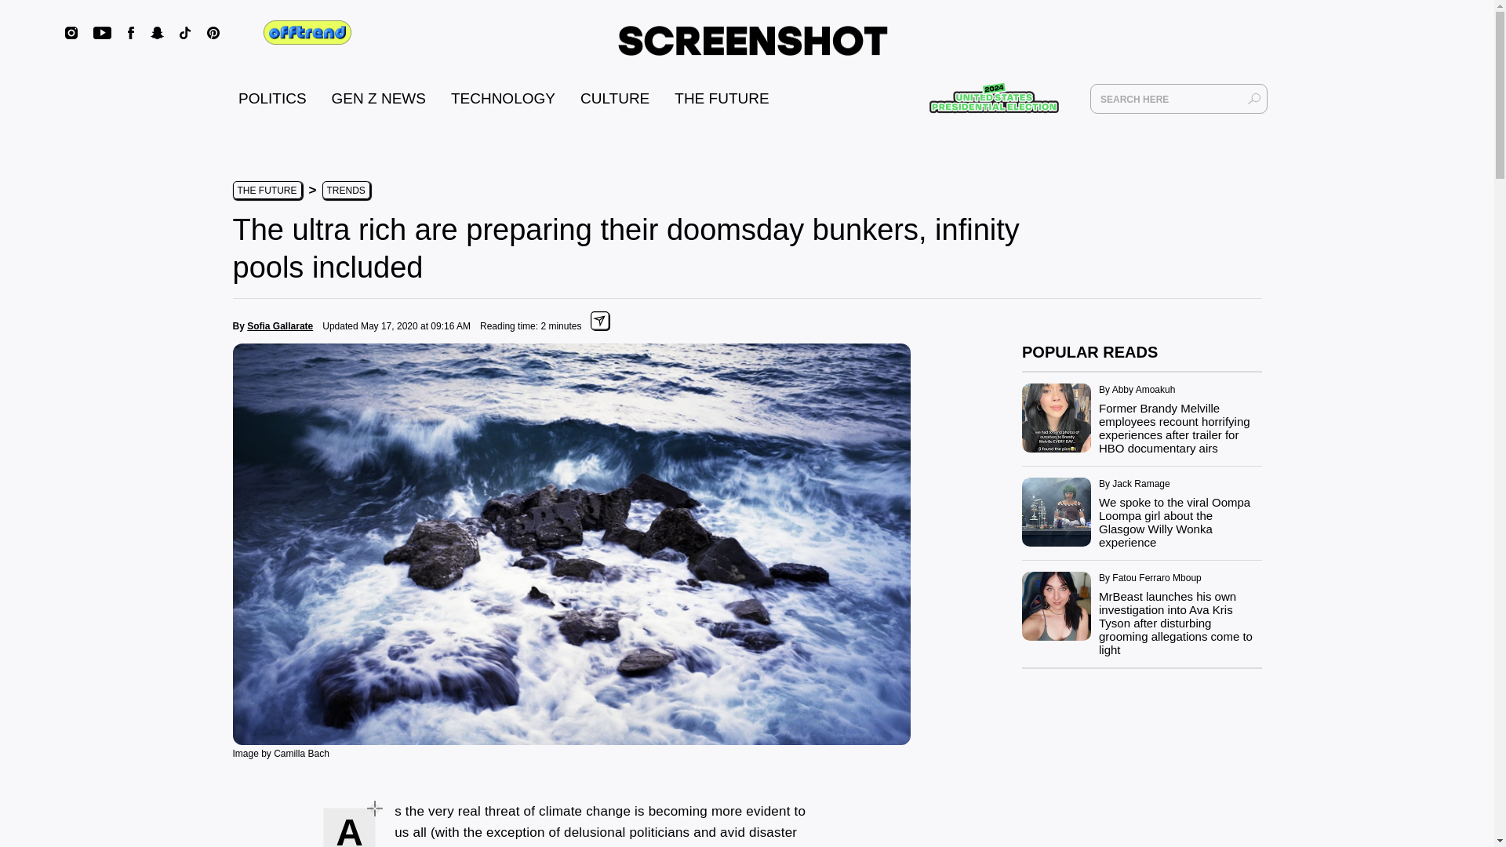  I want to click on TECHNOLOGY, so click(503, 98).